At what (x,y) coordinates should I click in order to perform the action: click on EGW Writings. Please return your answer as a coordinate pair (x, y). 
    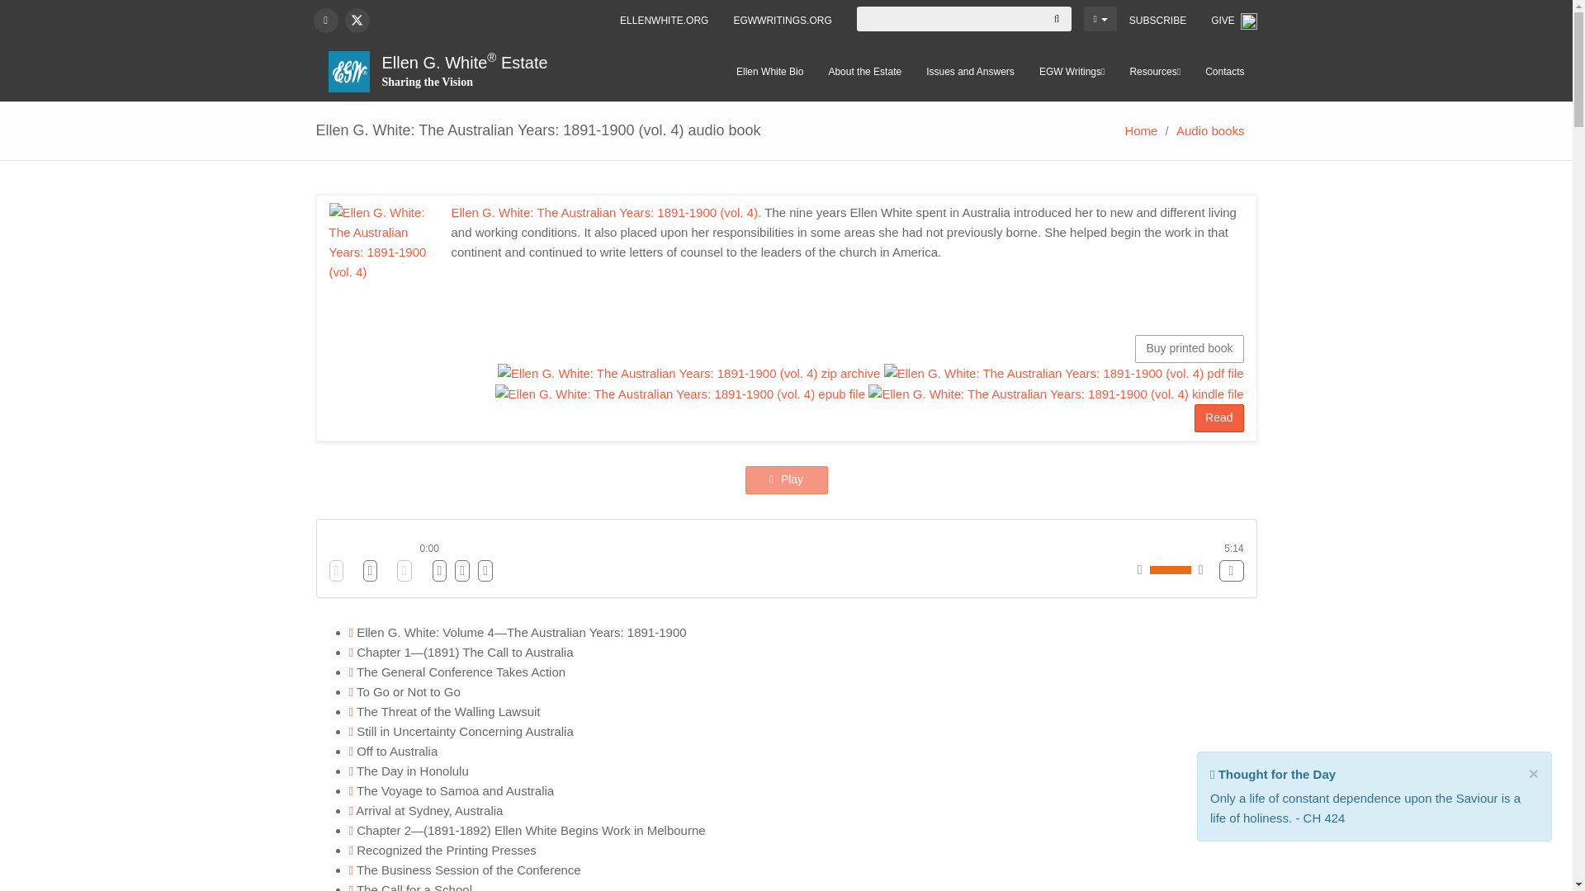
    Looking at the image, I should click on (1072, 71).